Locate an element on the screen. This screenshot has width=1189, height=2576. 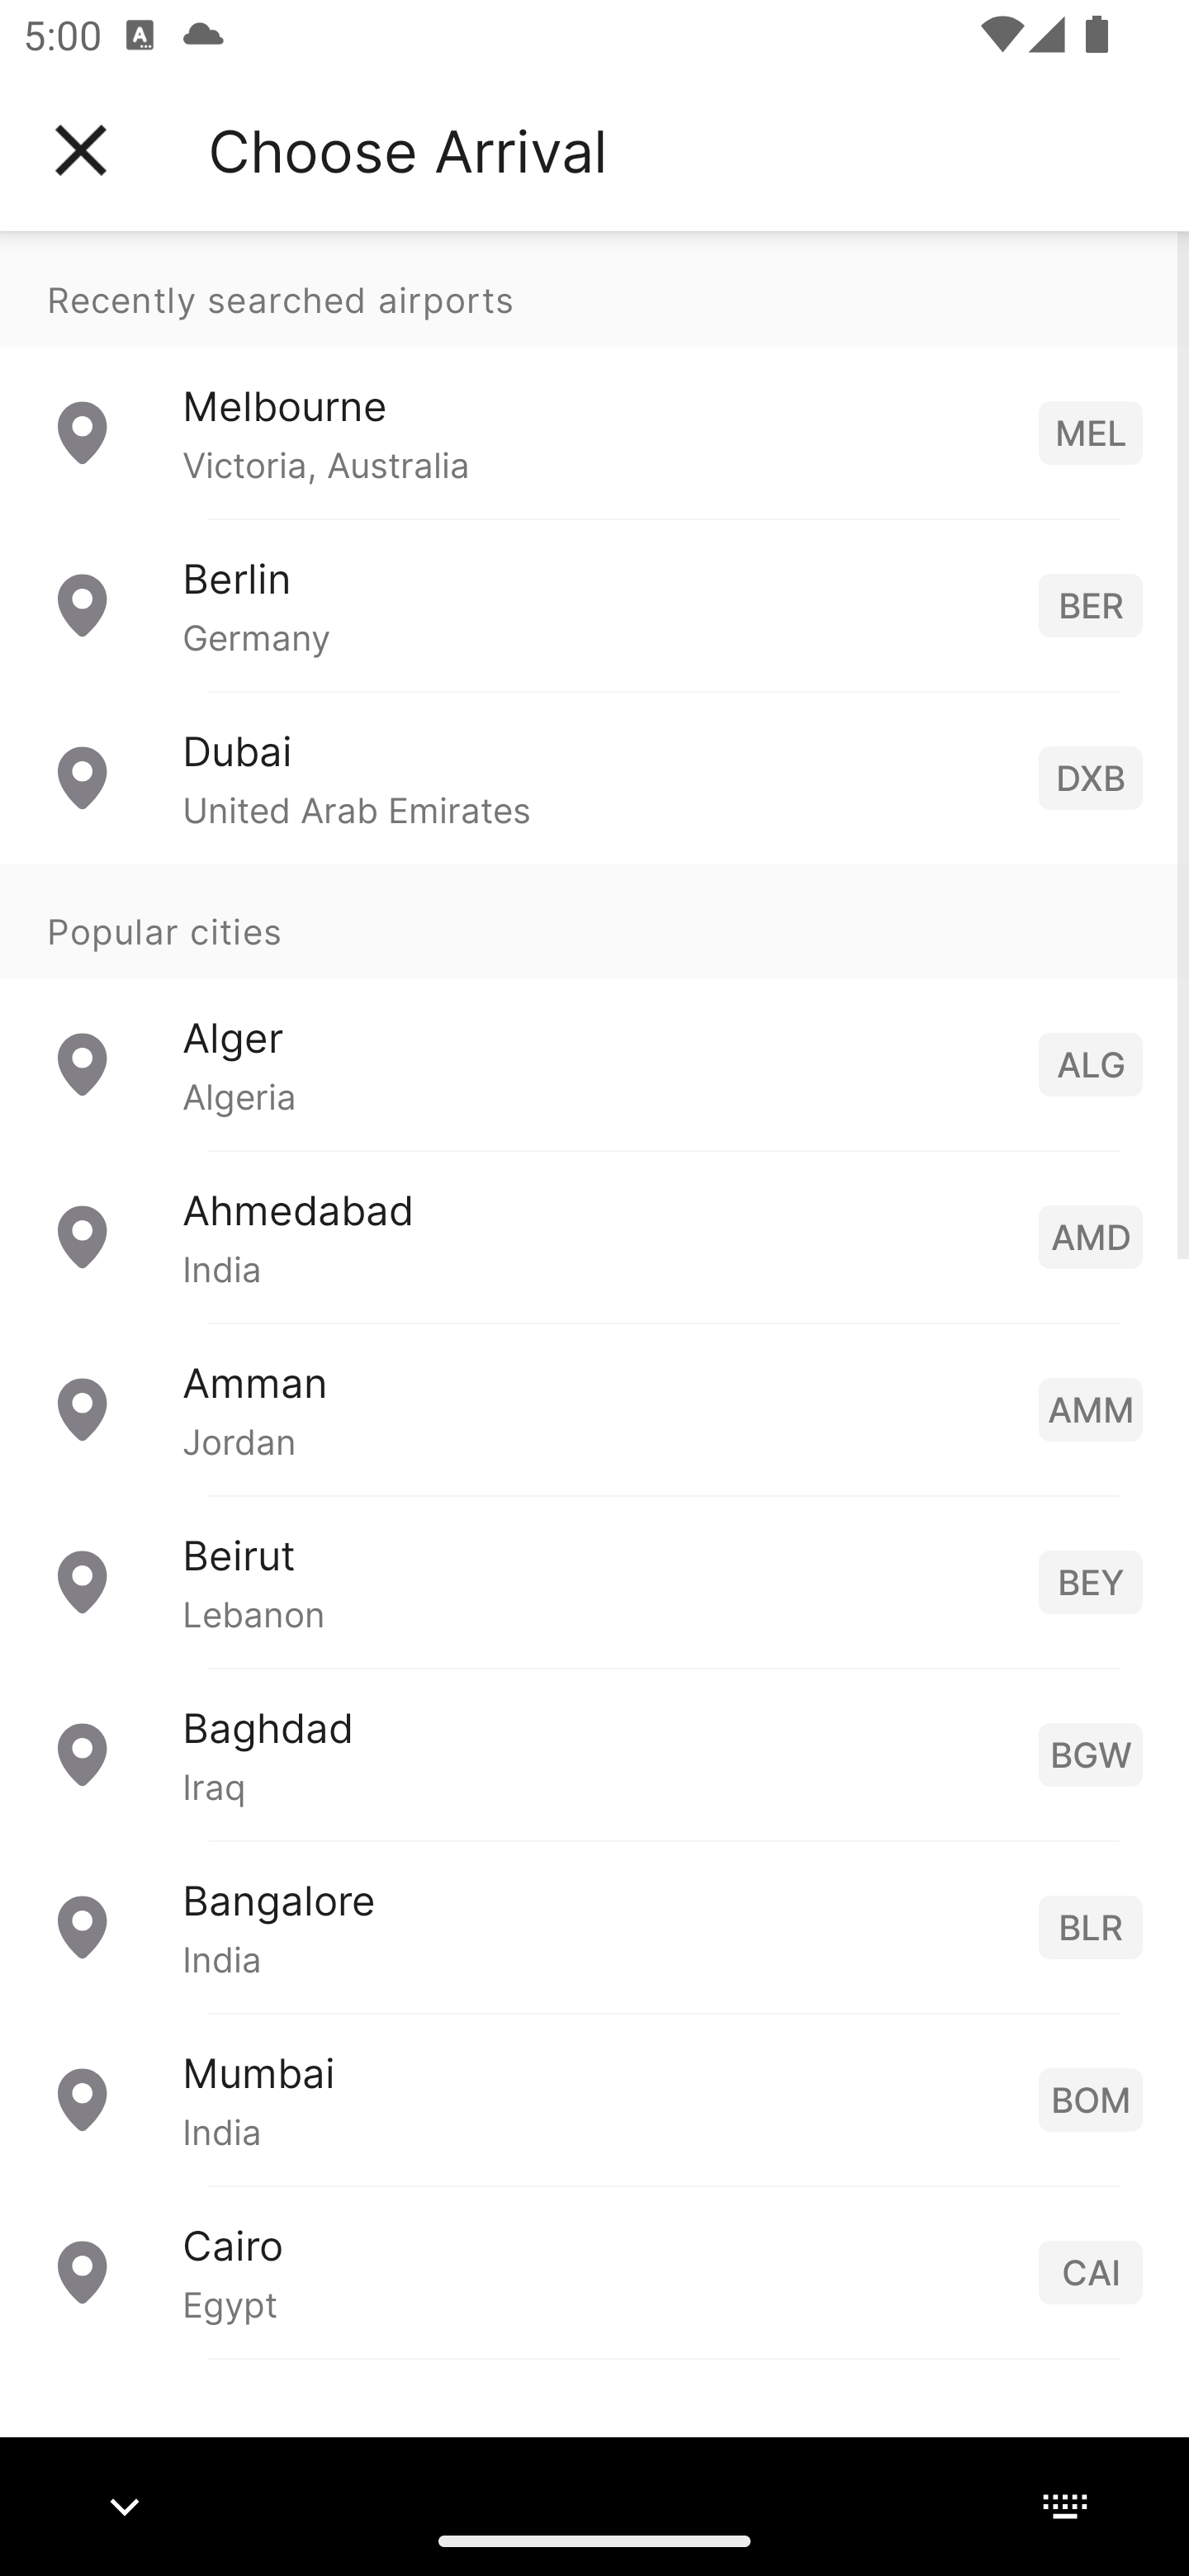
Popular cities Alger Algeria ALG is located at coordinates (594, 1006).